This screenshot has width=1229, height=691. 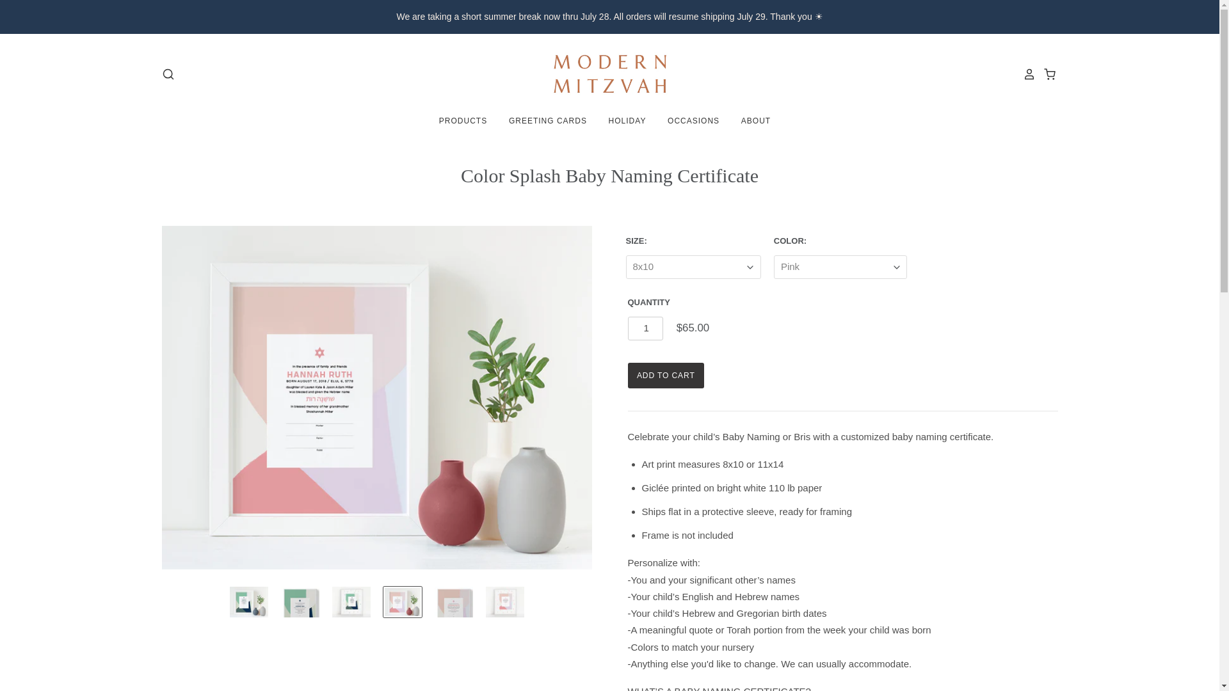 What do you see at coordinates (644, 328) in the screenshot?
I see `1` at bounding box center [644, 328].